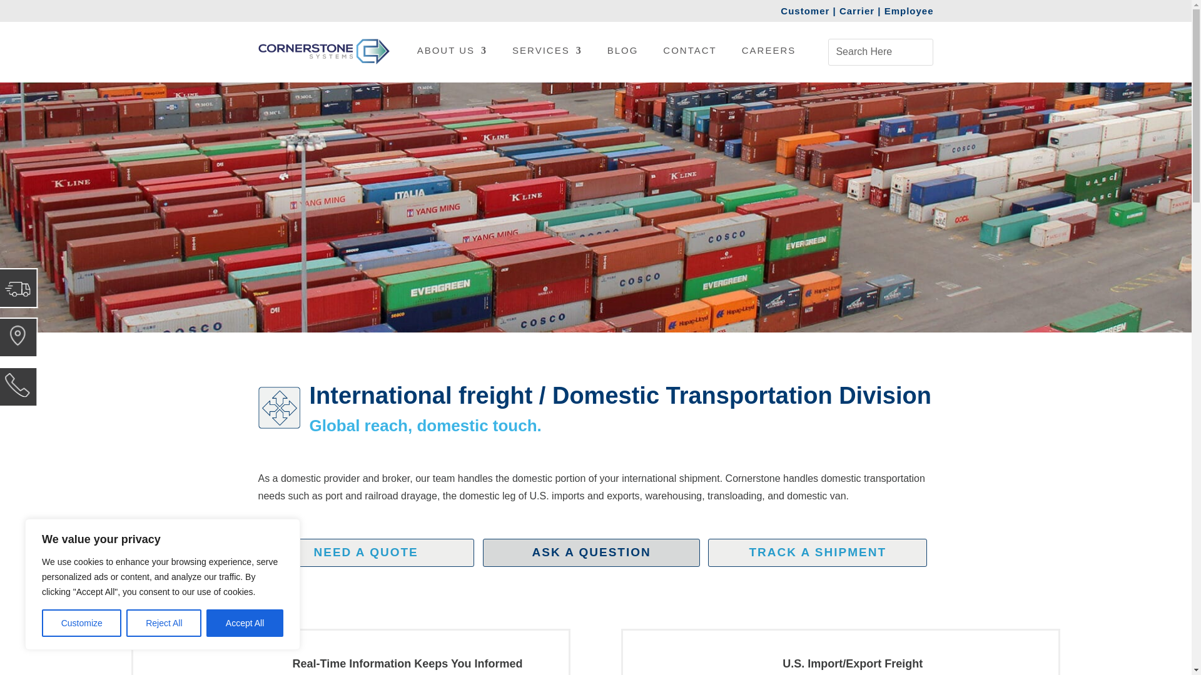 The width and height of the screenshot is (1201, 675). Describe the element at coordinates (623, 54) in the screenshot. I see `BLOG` at that location.